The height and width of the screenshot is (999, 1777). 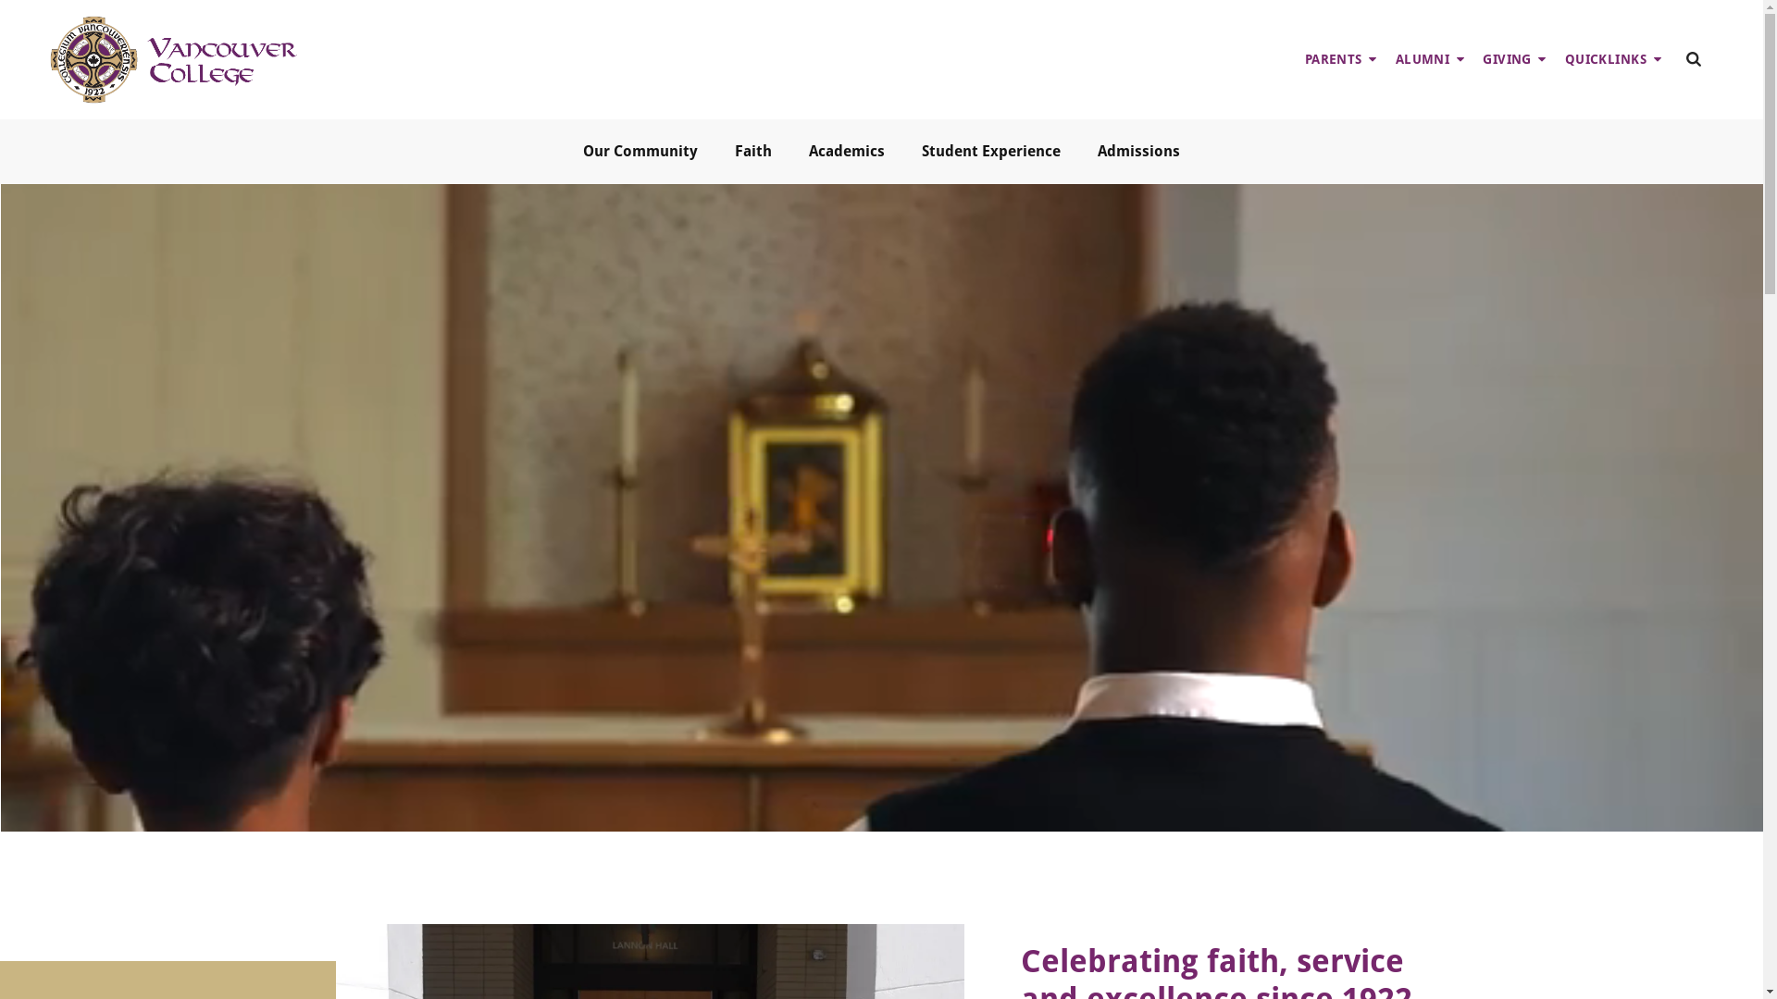 What do you see at coordinates (1694, 59) in the screenshot?
I see `Open Search` at bounding box center [1694, 59].